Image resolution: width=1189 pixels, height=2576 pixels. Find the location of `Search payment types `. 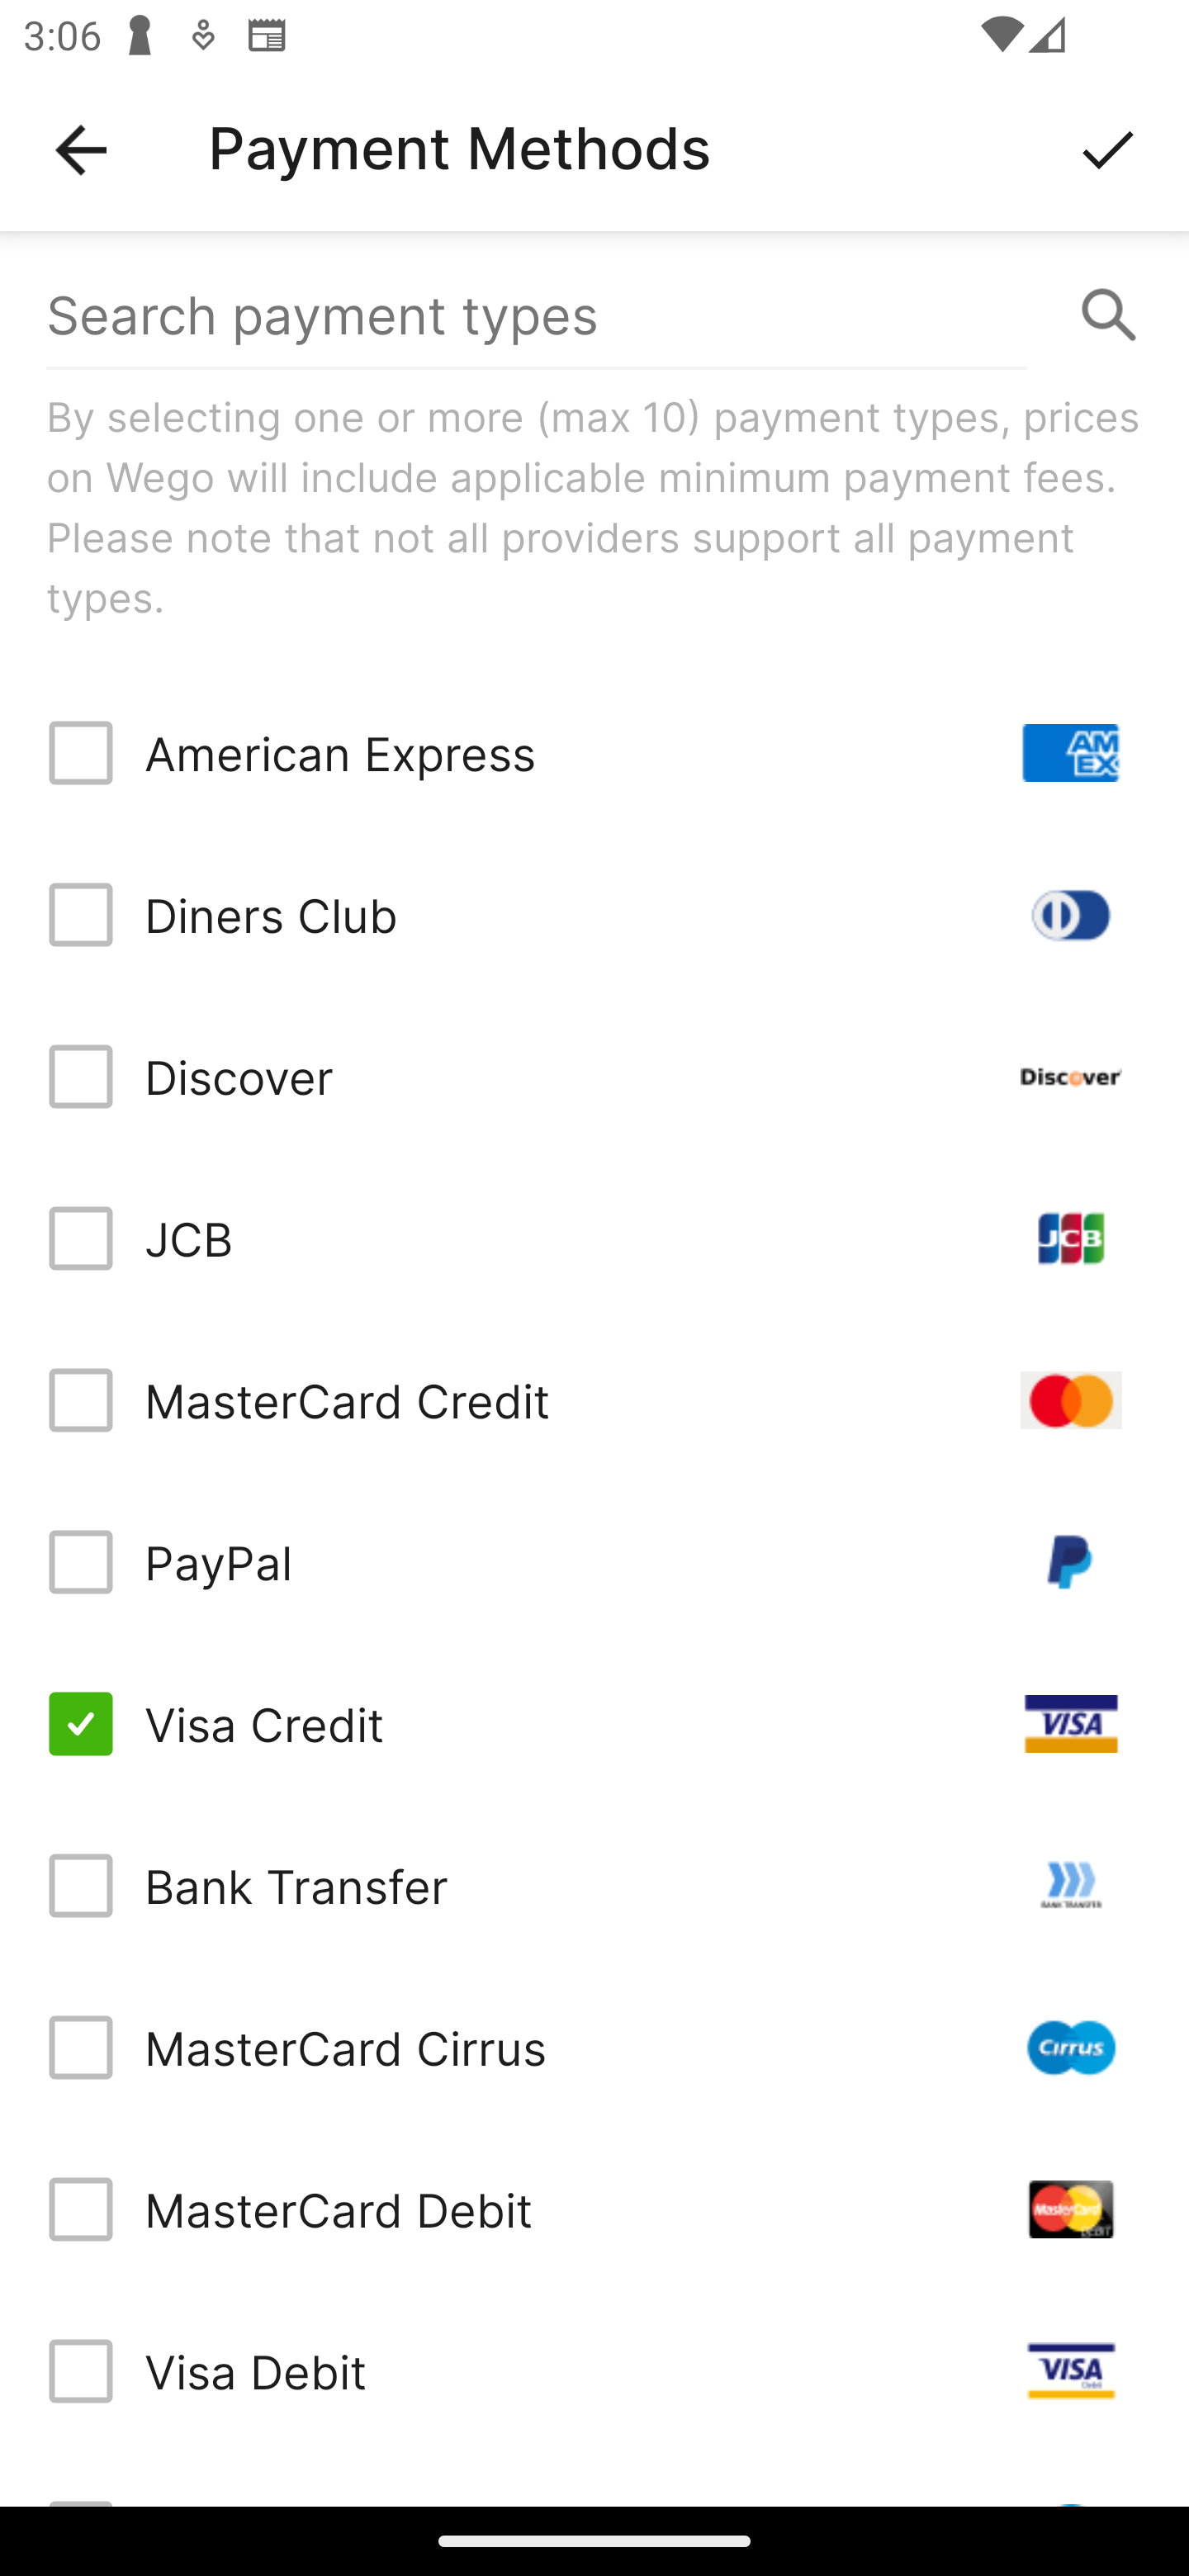

Search payment types  is located at coordinates (594, 315).